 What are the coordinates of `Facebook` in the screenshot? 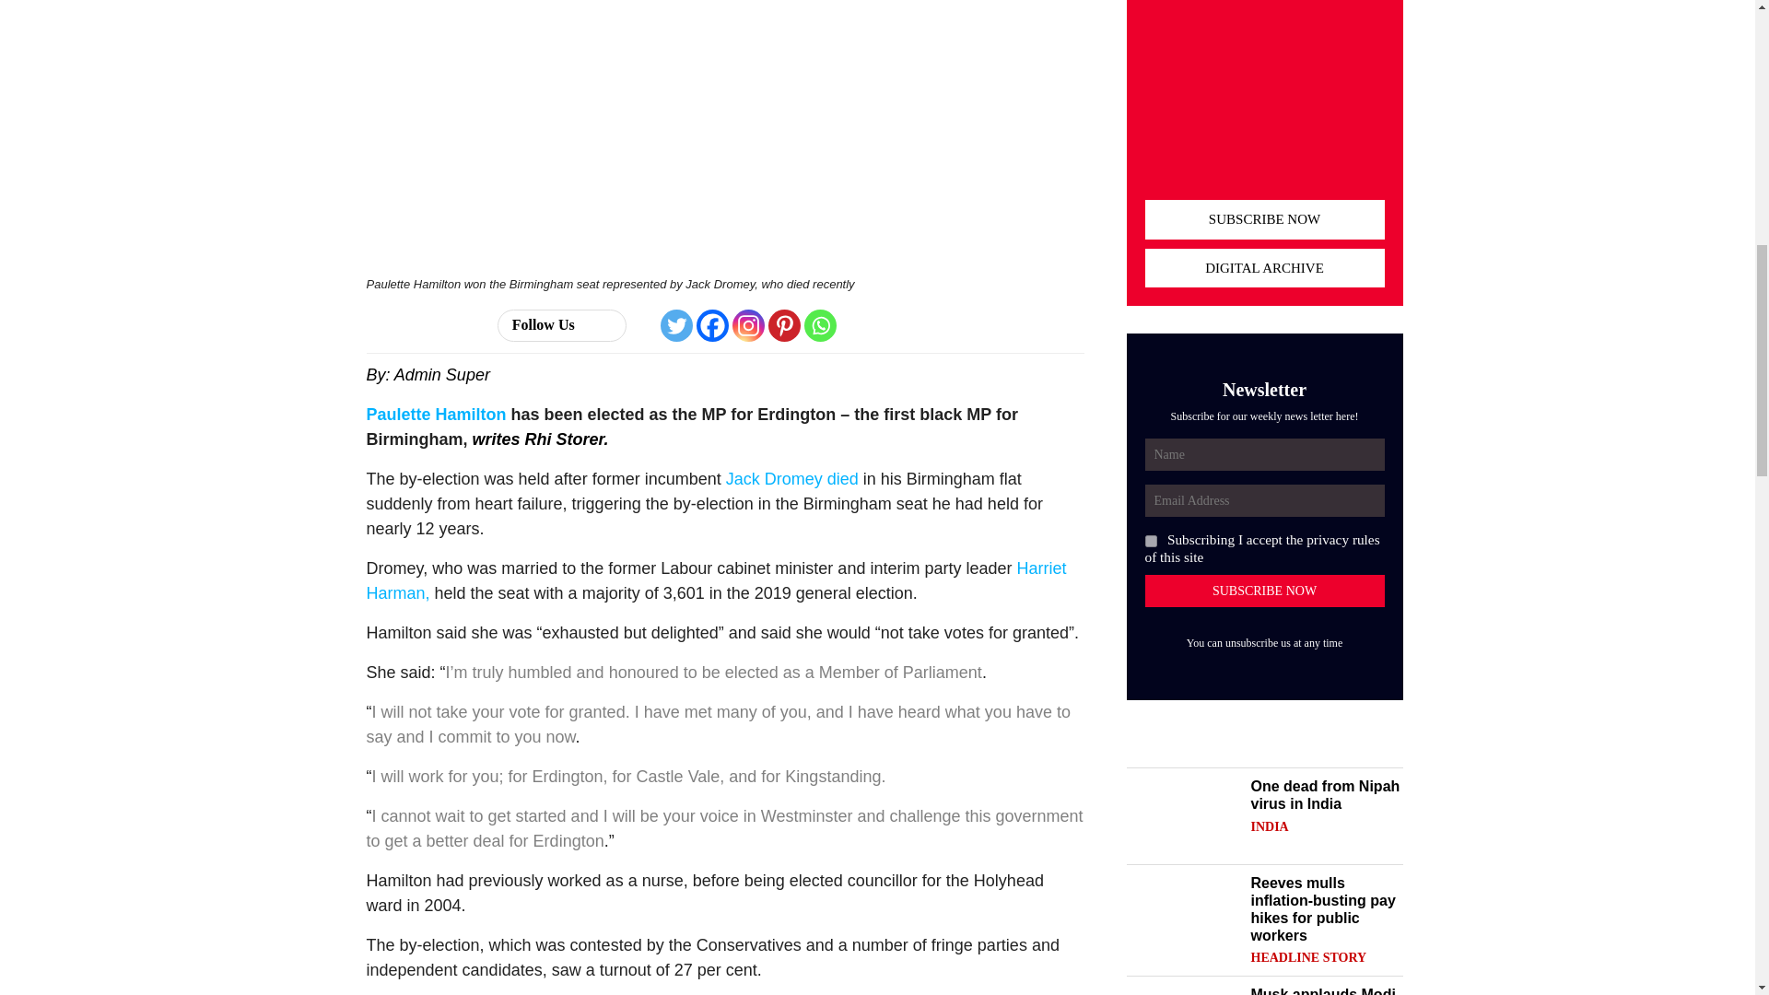 It's located at (713, 325).